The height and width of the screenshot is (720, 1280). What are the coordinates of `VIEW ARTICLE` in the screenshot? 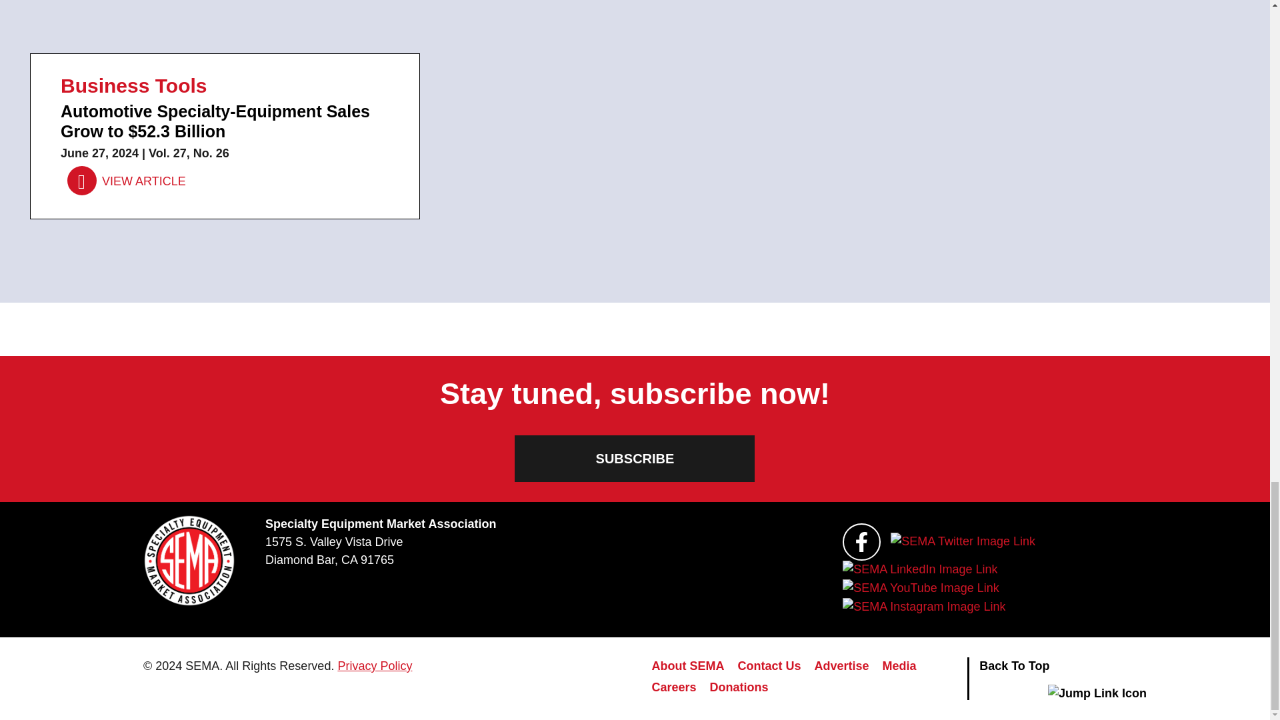 It's located at (127, 181).